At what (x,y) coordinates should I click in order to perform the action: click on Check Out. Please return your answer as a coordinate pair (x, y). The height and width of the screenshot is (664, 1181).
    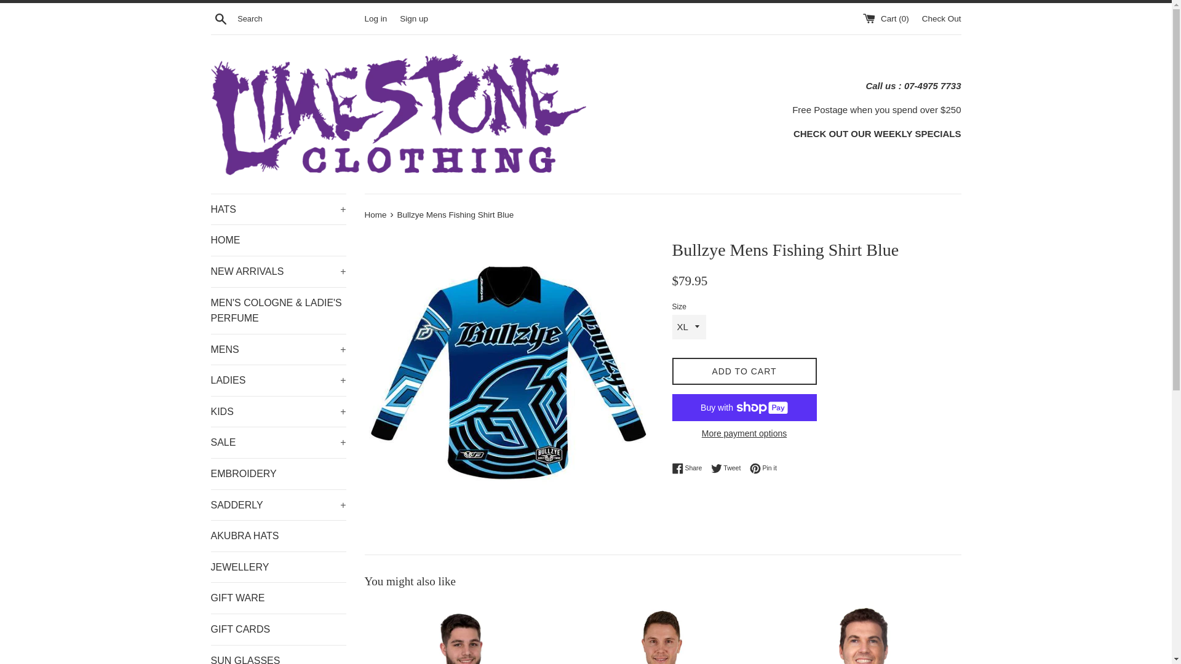
    Looking at the image, I should click on (942, 18).